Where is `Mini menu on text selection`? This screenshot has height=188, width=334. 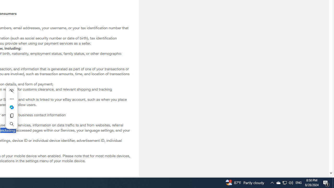 Mini menu on text selection is located at coordinates (11, 107).